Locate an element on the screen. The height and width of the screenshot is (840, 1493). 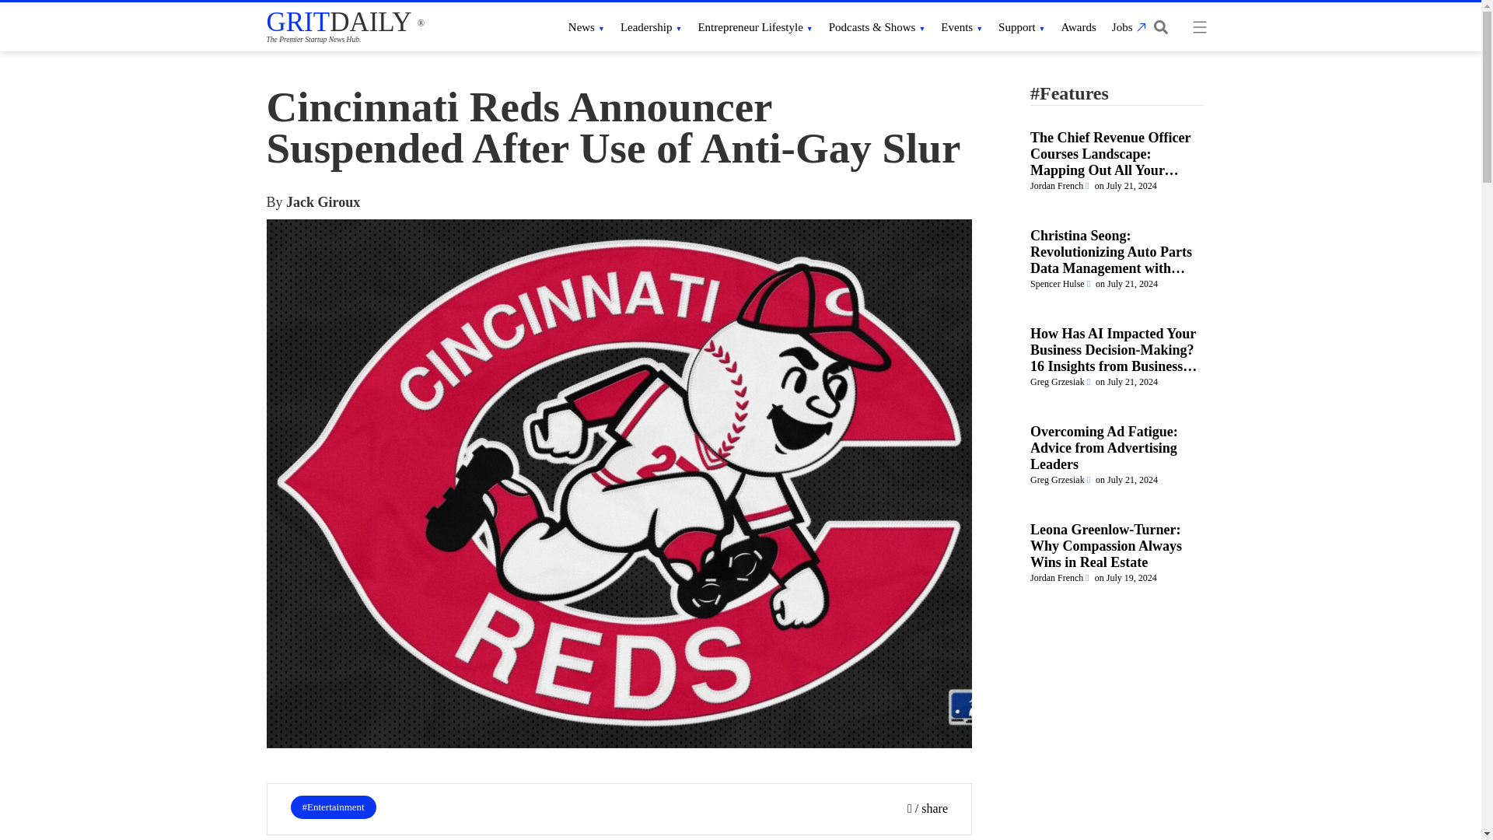
Entrepreneur Lifestyle is located at coordinates (754, 26).